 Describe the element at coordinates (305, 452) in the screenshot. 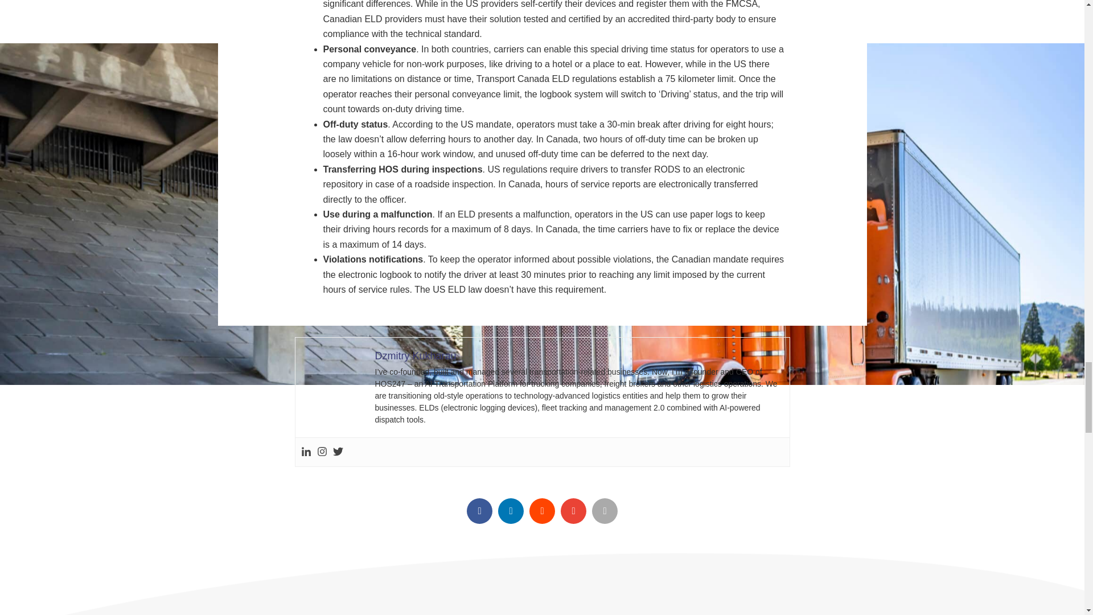

I see `Linkedin` at that location.